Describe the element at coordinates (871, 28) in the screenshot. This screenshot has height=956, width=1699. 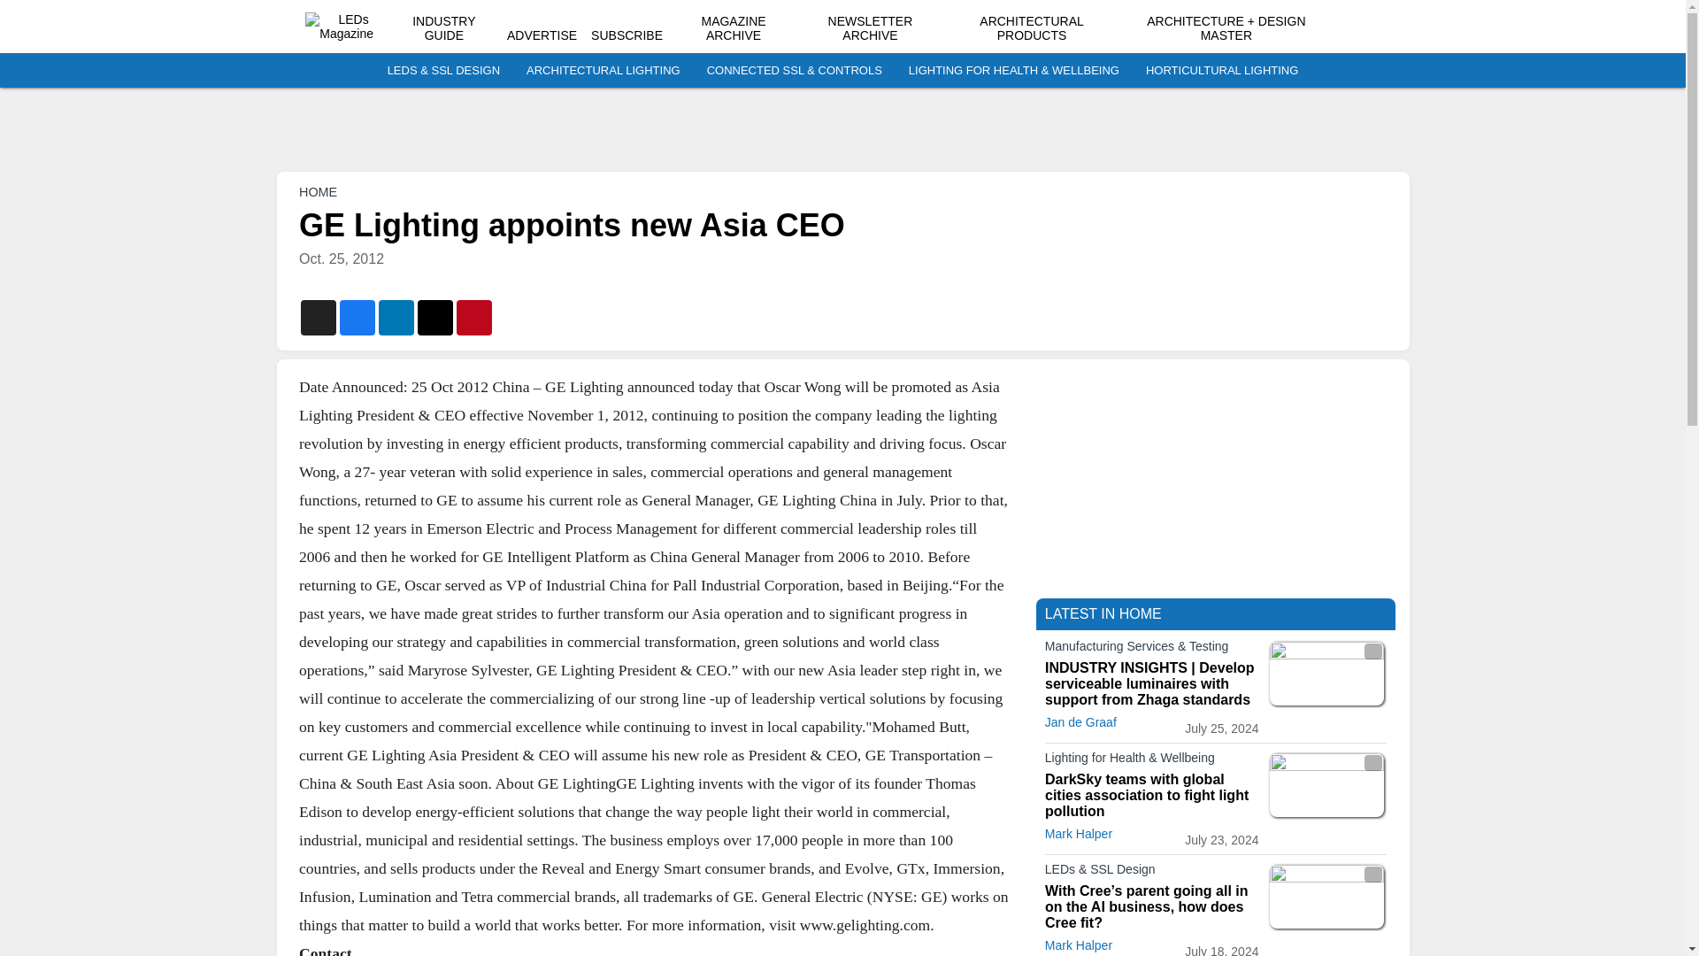
I see `NEWSLETTER ARCHIVE` at that location.